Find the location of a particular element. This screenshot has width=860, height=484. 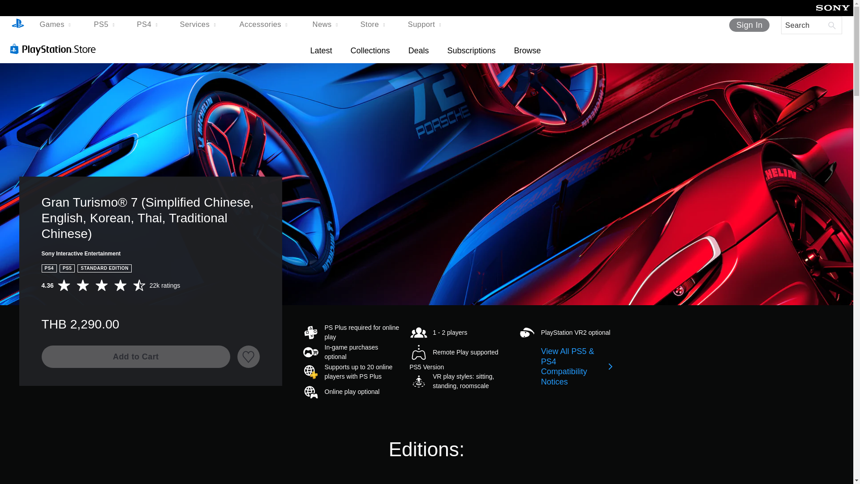

Accessories is located at coordinates (265, 25).